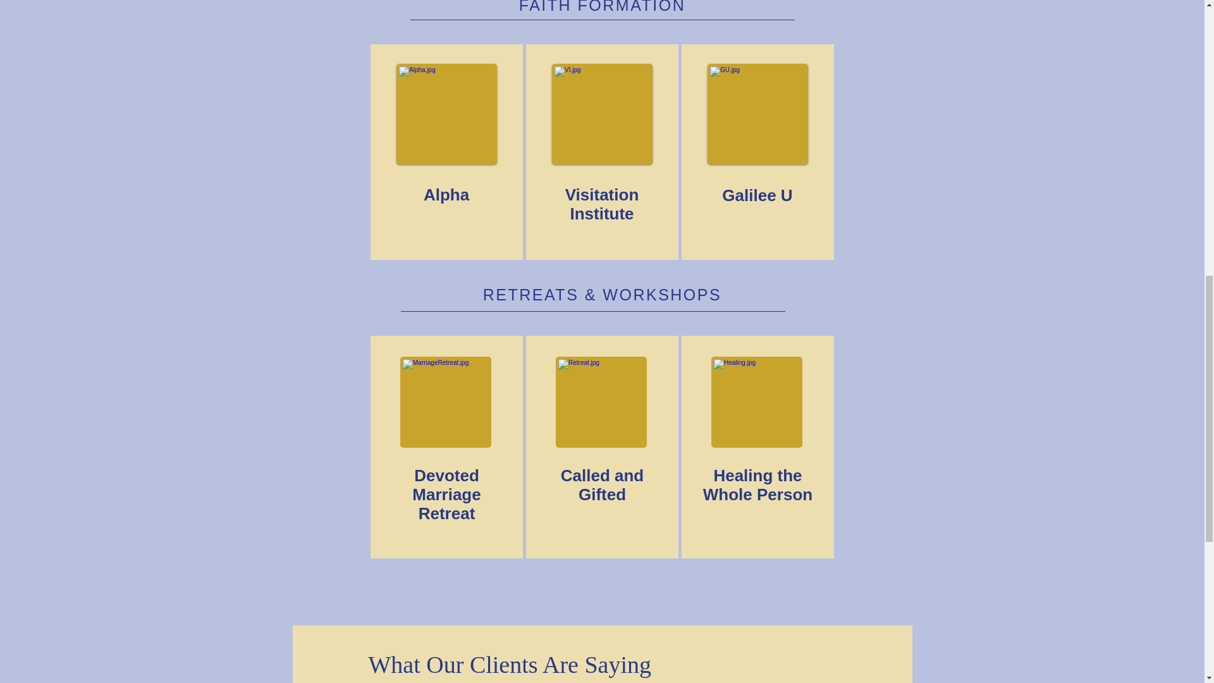  Describe the element at coordinates (757, 484) in the screenshot. I see `Healing the Whole Person` at that location.